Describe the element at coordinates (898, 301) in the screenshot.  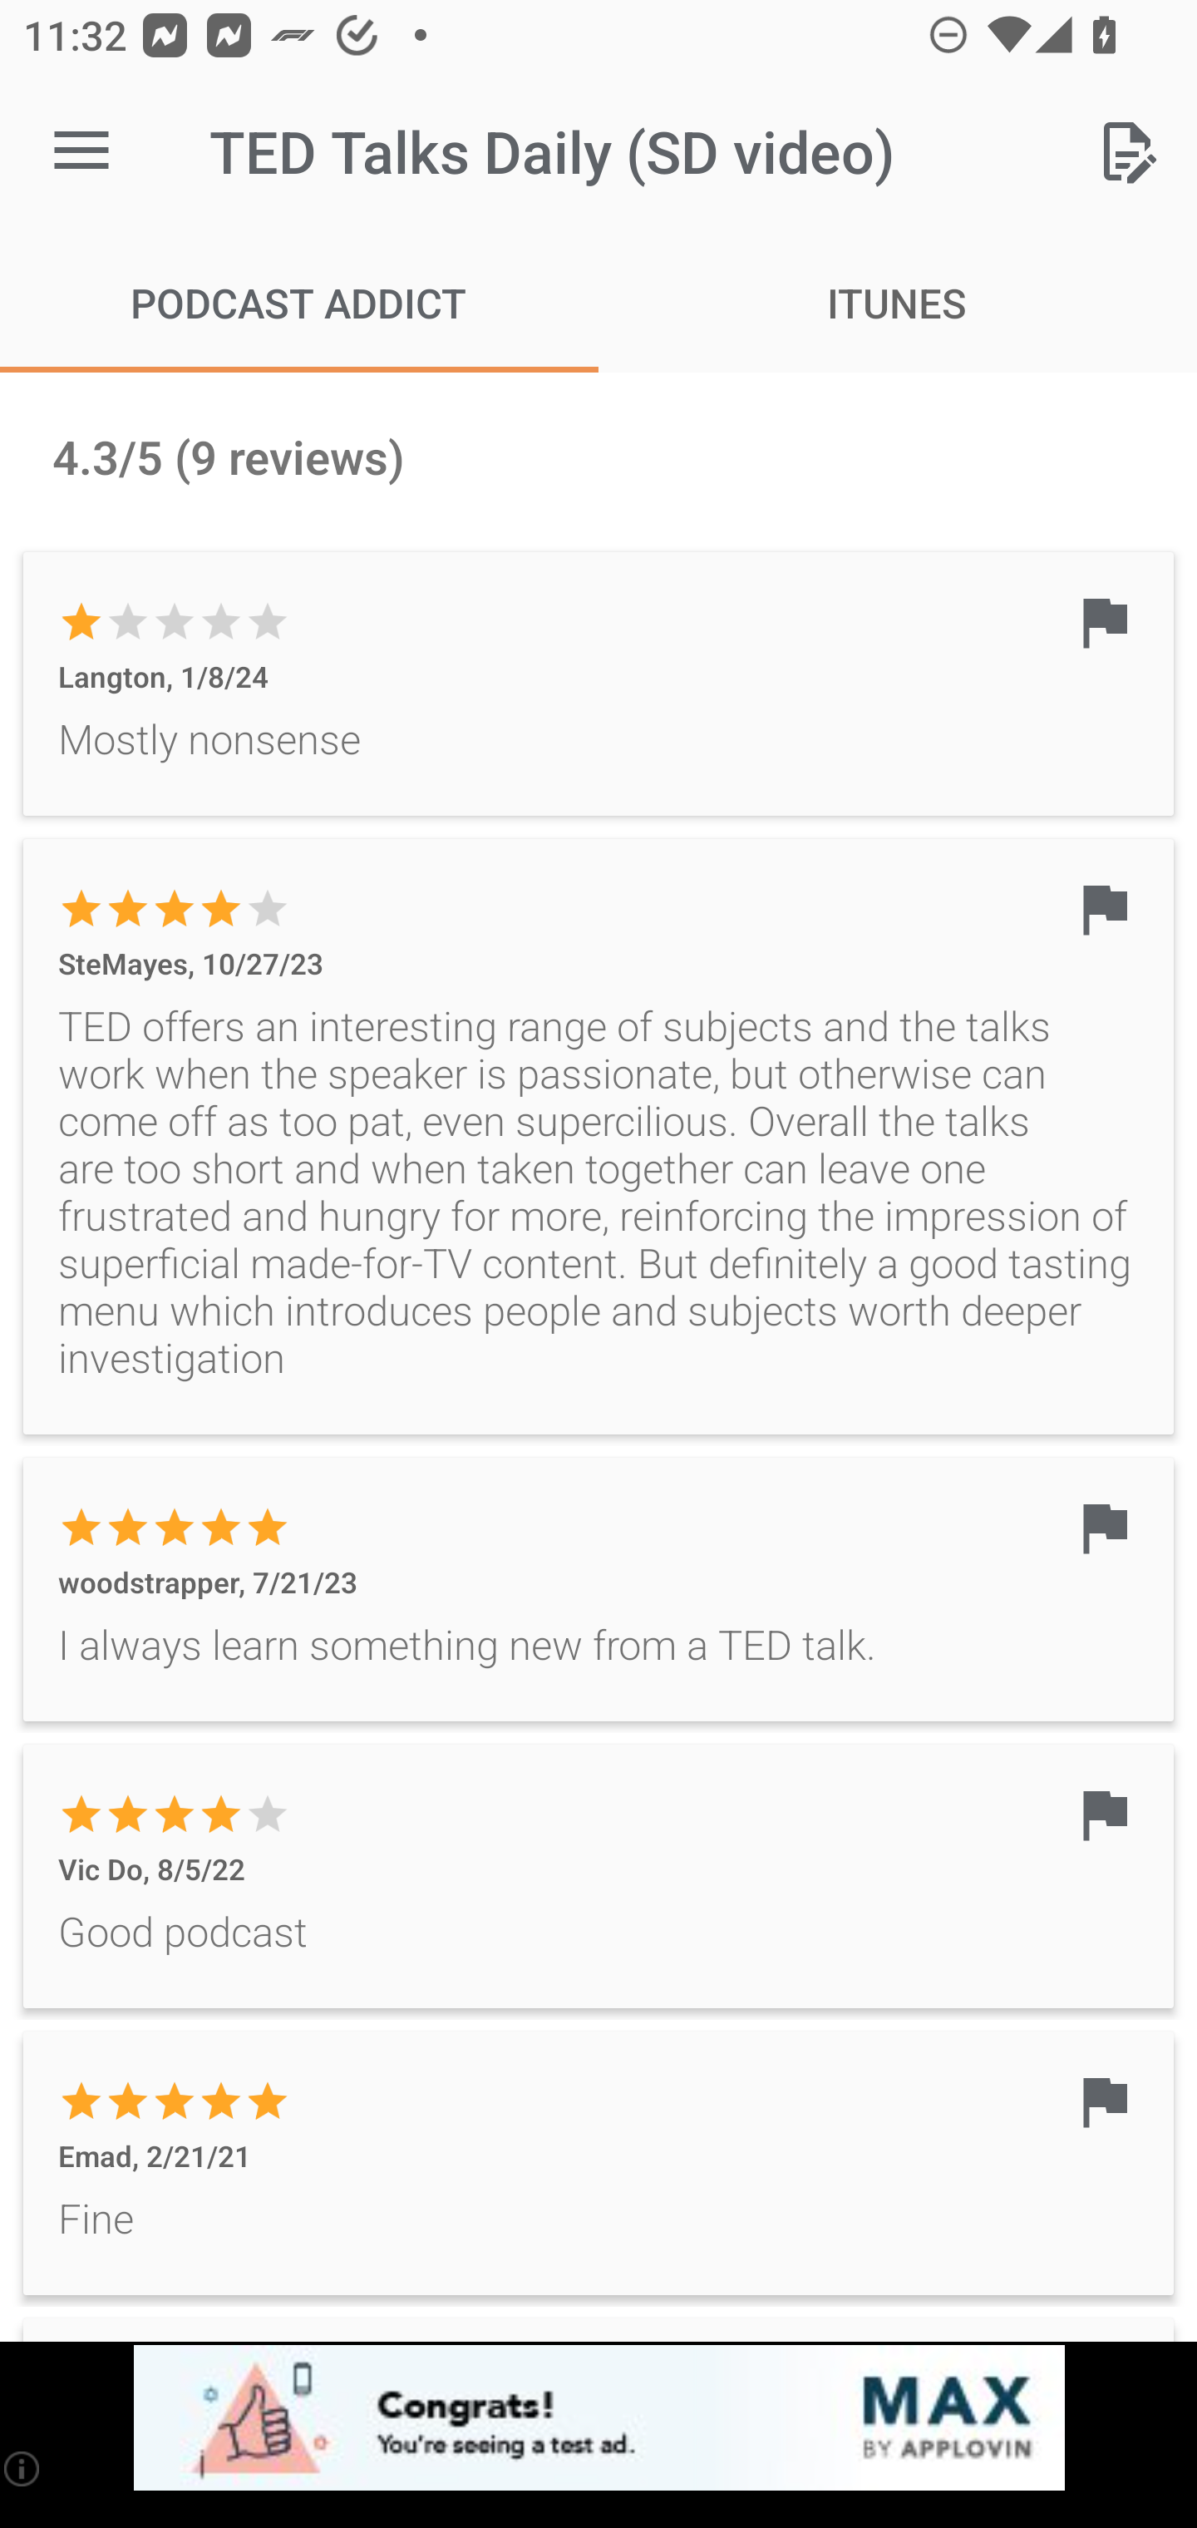
I see `iTunes ITUNES` at that location.